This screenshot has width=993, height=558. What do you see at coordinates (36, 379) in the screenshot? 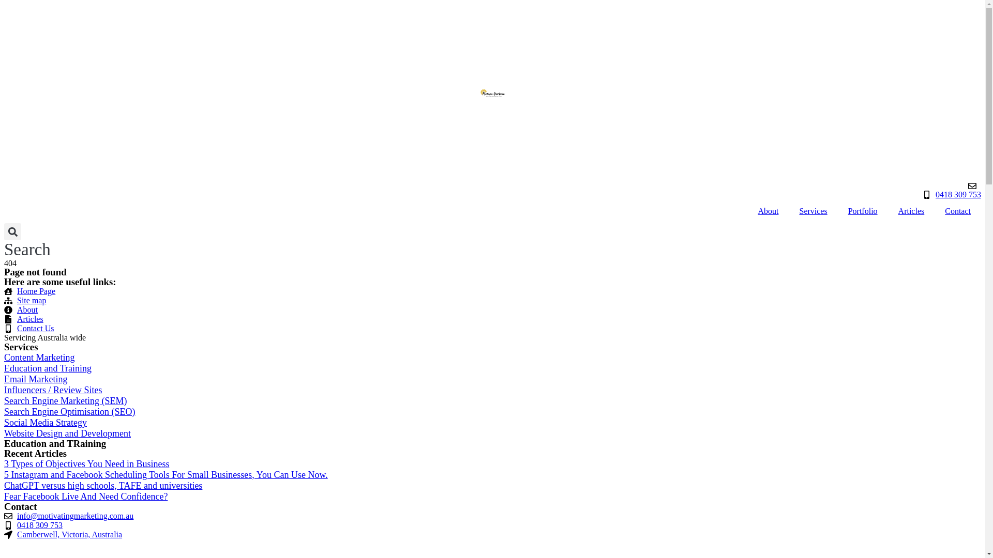
I see `Email Marketing` at bounding box center [36, 379].